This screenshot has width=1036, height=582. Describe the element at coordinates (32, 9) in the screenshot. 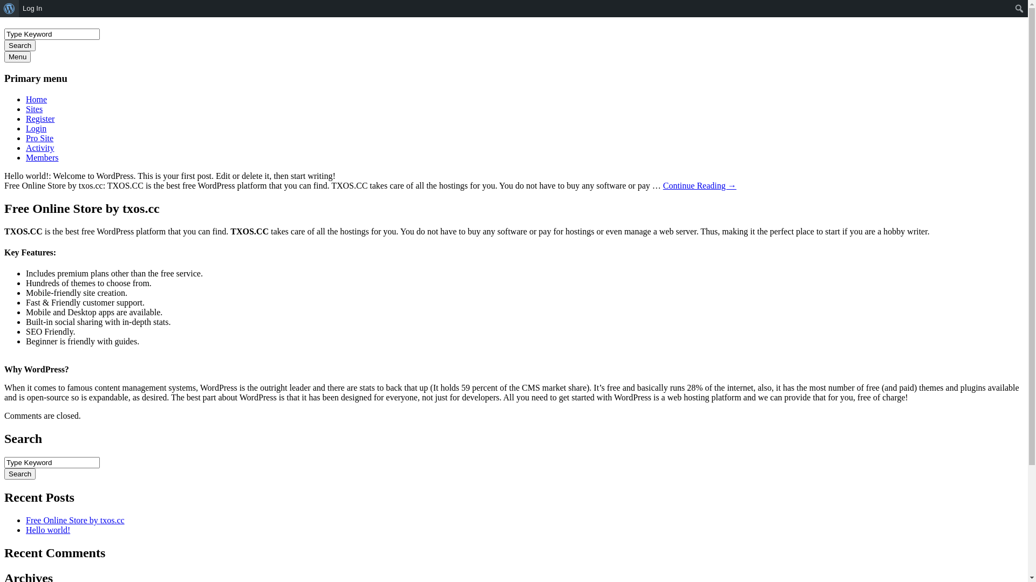

I see `Log In` at that location.